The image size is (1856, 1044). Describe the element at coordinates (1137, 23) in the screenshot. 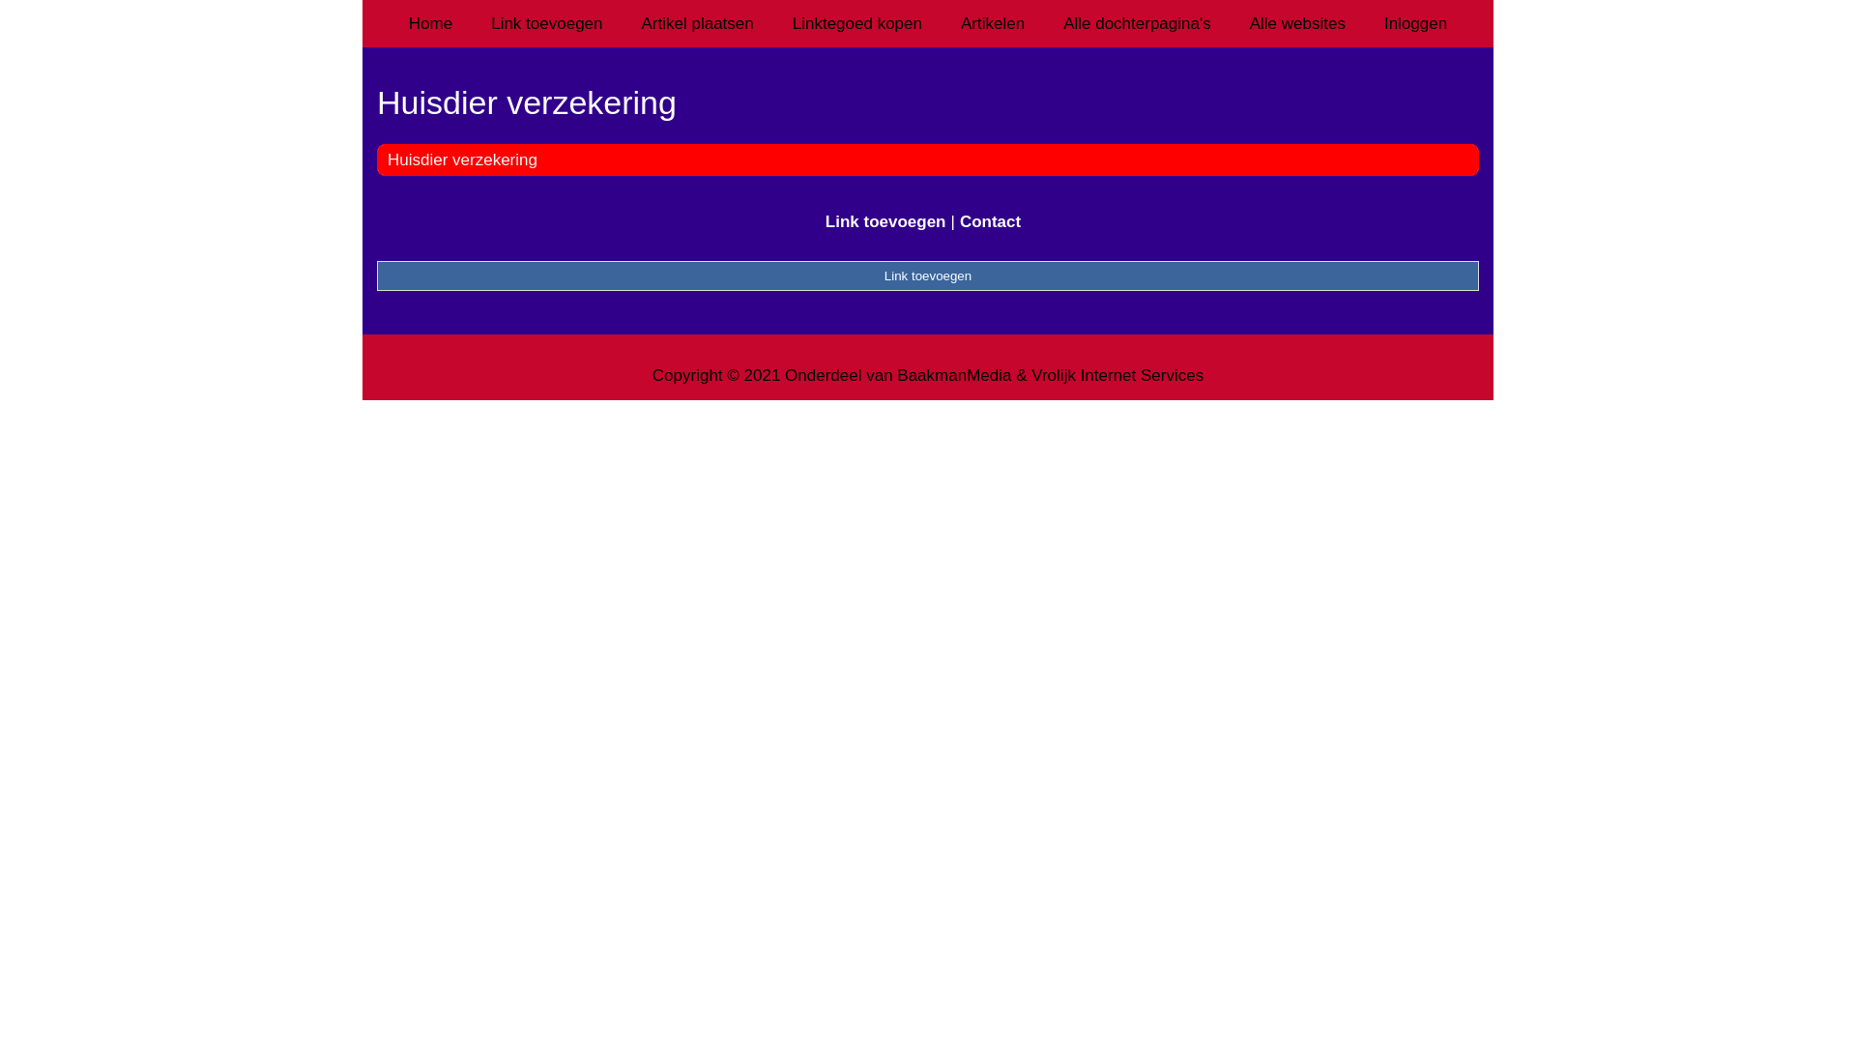

I see `Alle dochterpagina's` at that location.